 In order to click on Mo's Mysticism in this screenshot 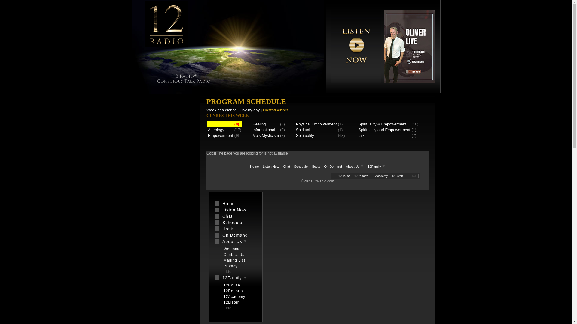, I will do `click(266, 136)`.